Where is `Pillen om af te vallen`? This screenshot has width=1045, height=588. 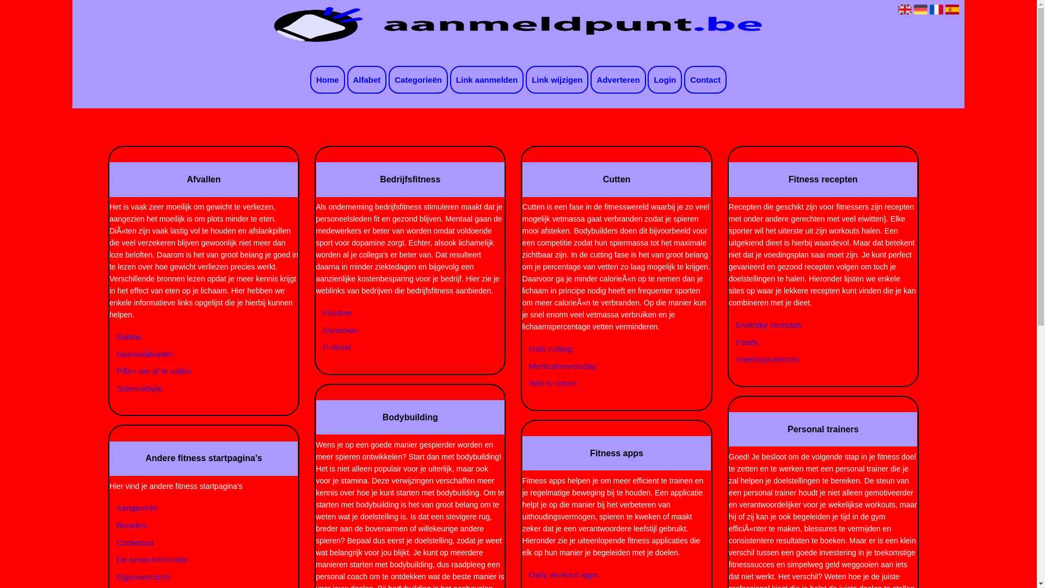
Pillen om af te vallen is located at coordinates (198, 371).